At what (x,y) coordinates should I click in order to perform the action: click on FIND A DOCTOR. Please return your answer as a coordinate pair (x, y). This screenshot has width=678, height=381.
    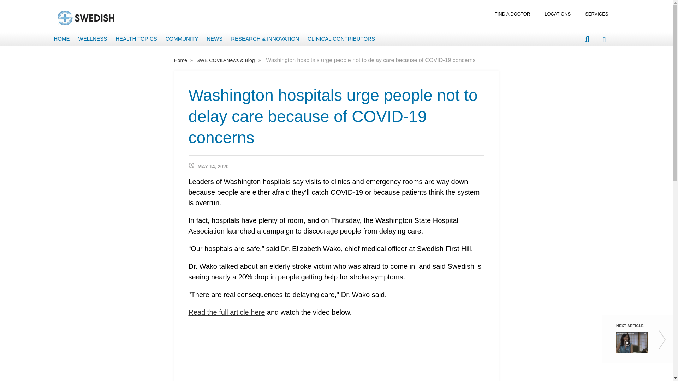
    Looking at the image, I should click on (512, 13).